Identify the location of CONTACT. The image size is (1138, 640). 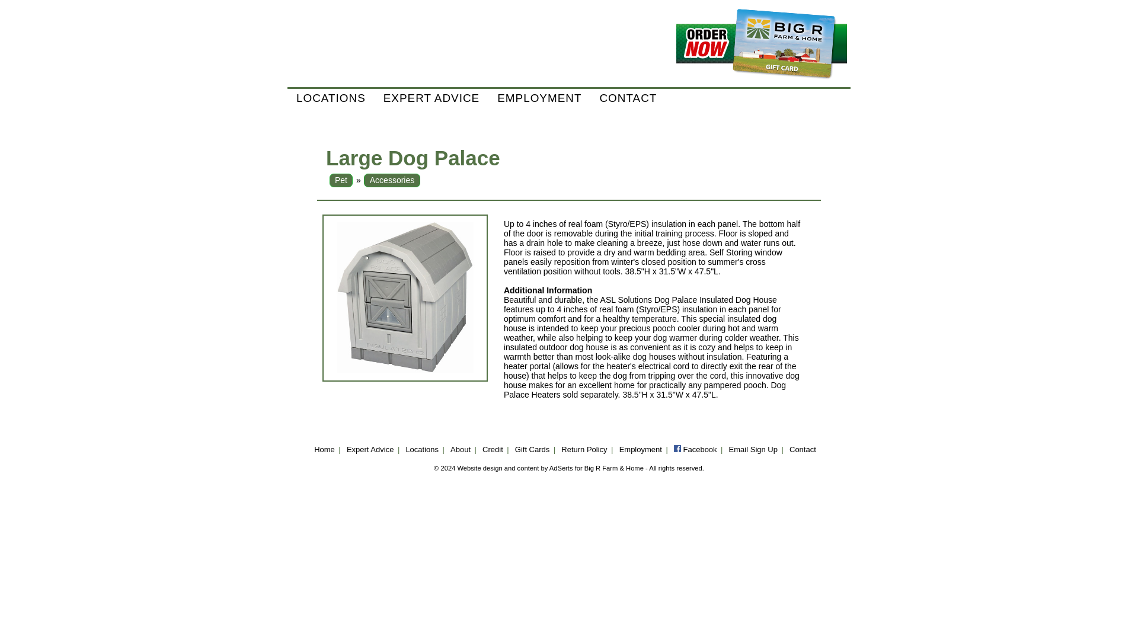
(628, 98).